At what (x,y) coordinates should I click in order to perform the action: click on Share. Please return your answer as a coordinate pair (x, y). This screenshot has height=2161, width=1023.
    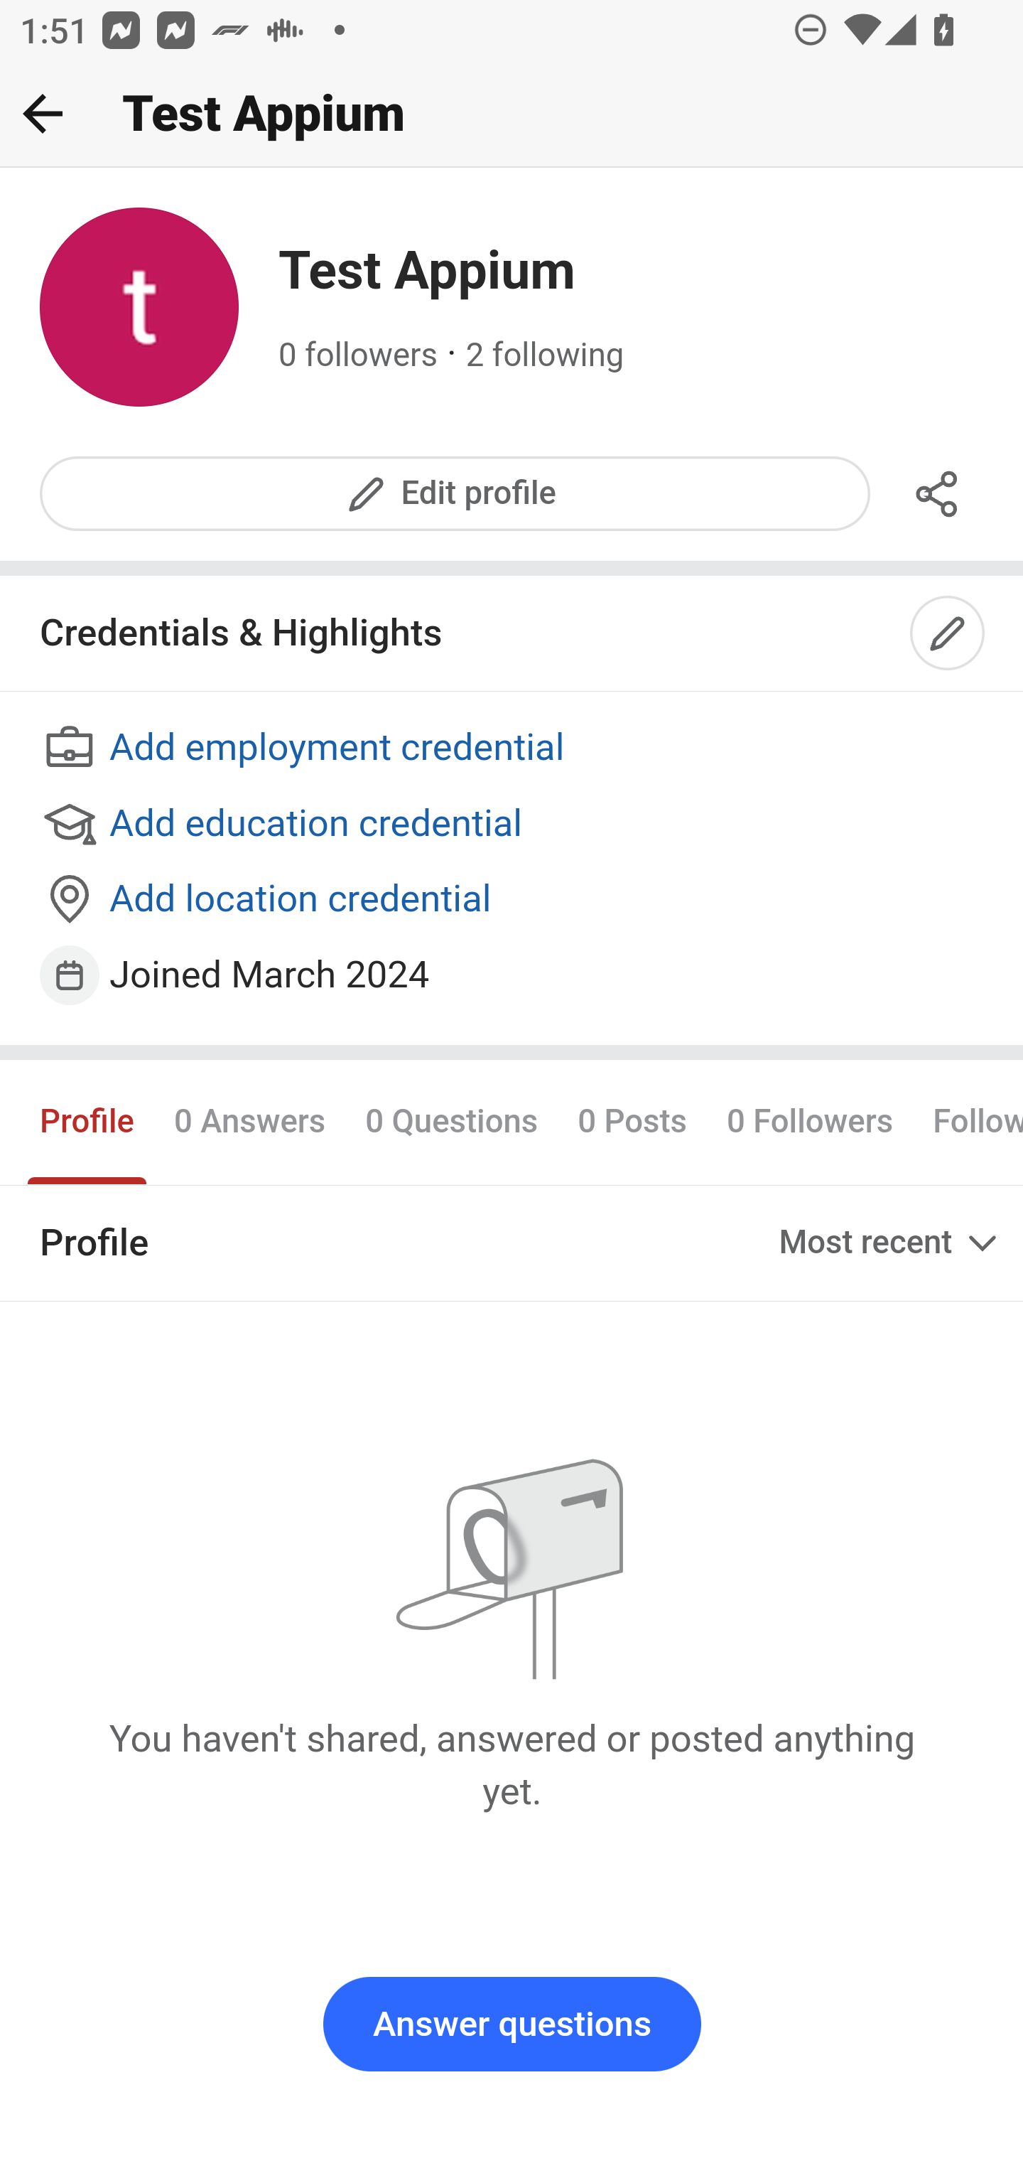
    Looking at the image, I should click on (938, 493).